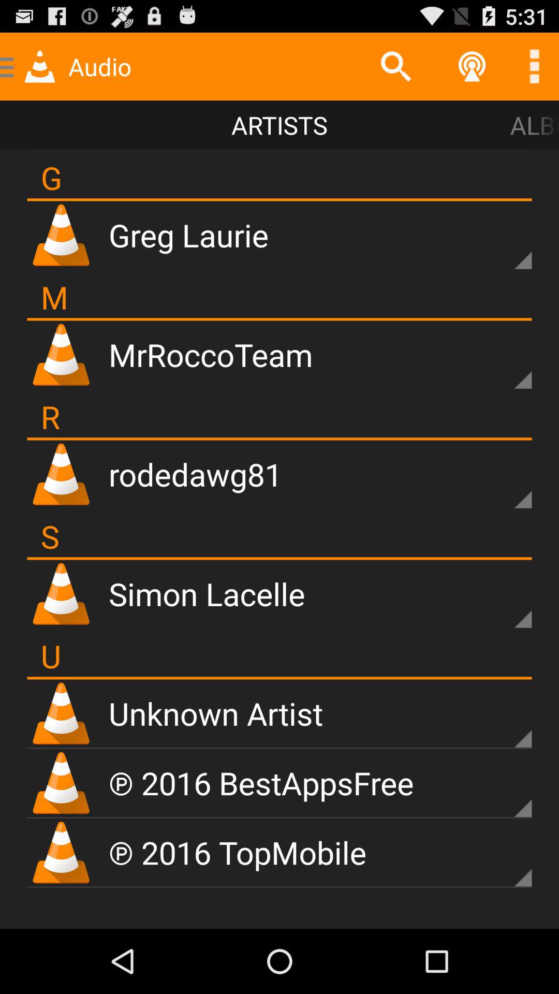  What do you see at coordinates (505, 362) in the screenshot?
I see `expands mrroccoteam playlist` at bounding box center [505, 362].